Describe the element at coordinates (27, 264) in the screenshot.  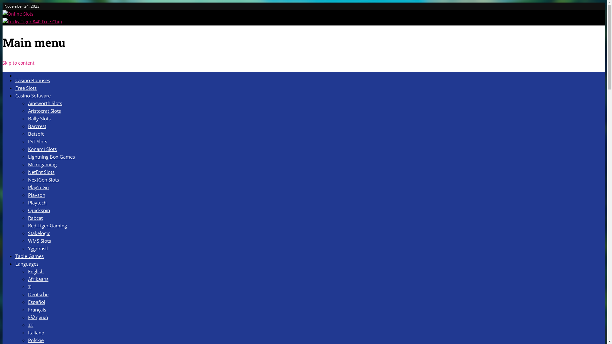
I see `Languages` at that location.